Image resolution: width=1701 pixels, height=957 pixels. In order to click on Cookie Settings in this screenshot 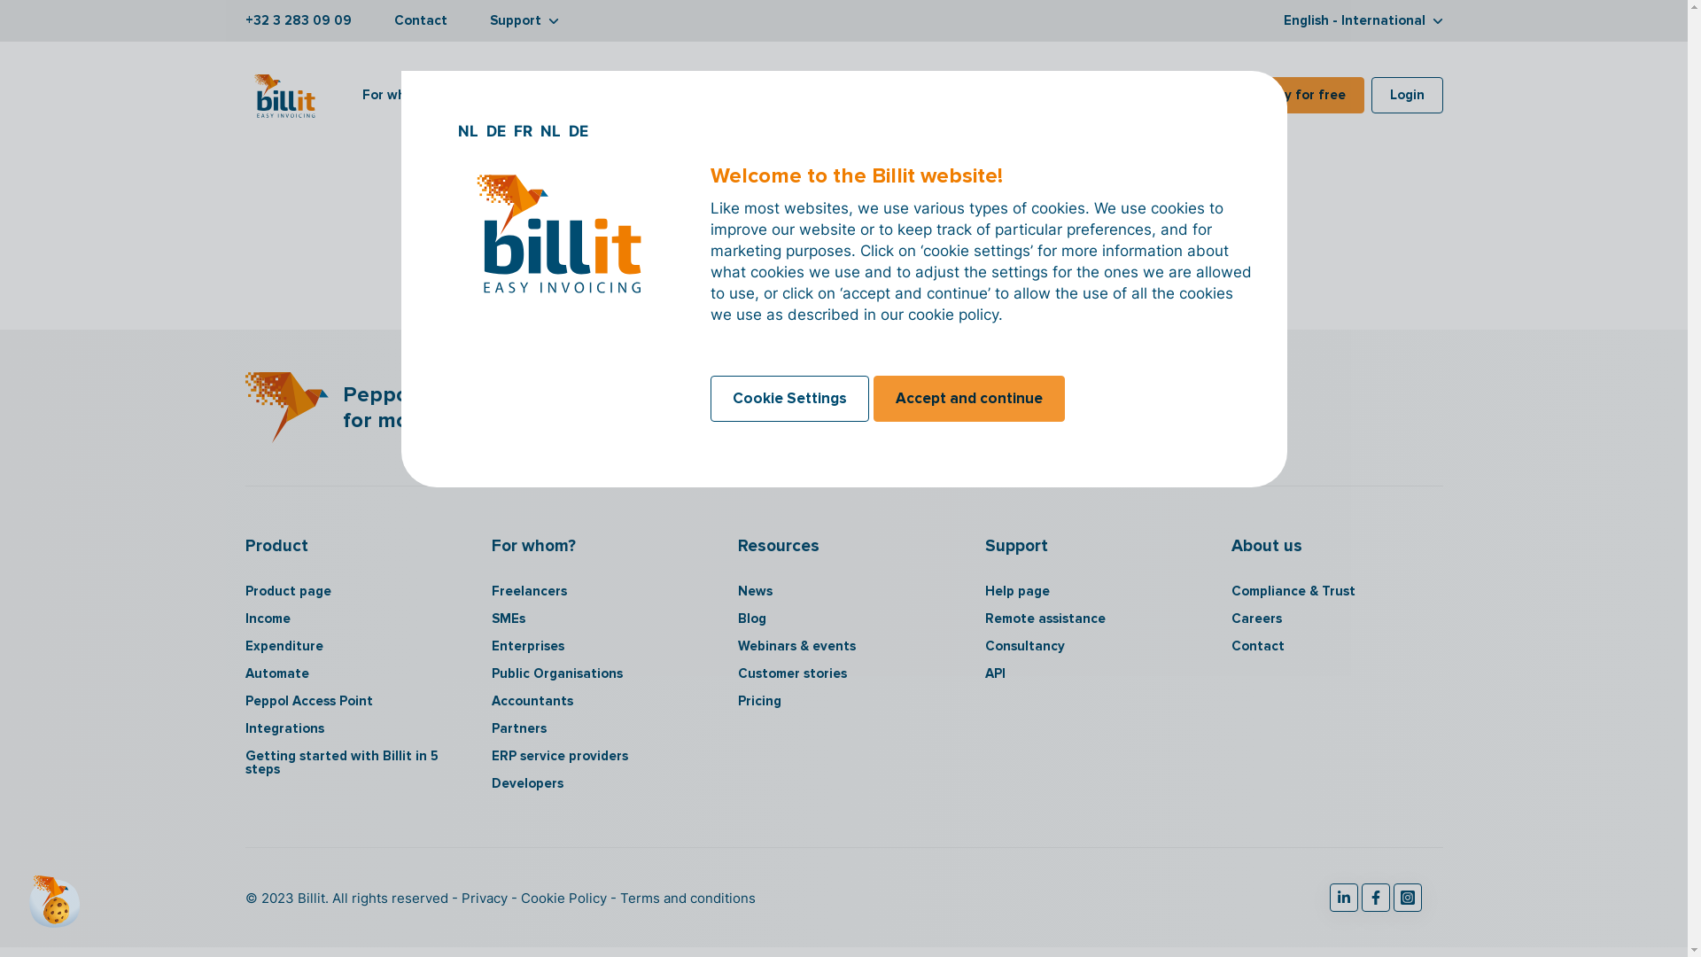, I will do `click(790, 399)`.